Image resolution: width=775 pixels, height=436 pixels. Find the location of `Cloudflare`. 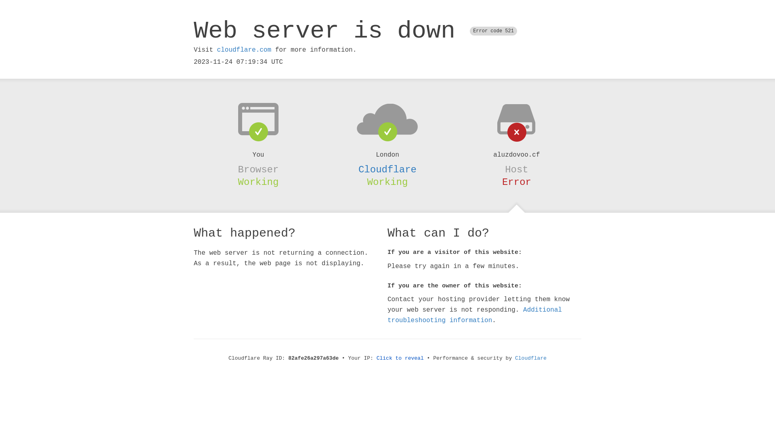

Cloudflare is located at coordinates (387, 170).